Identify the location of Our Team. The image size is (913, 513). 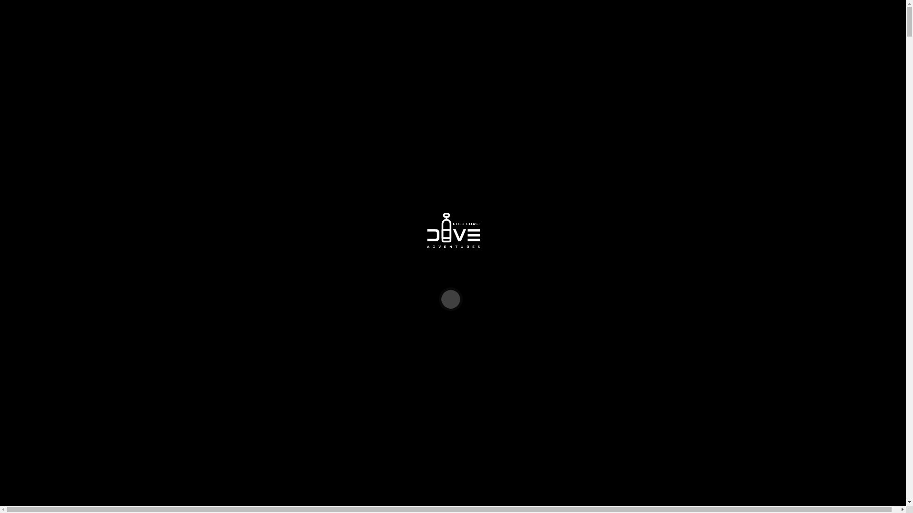
(53, 313).